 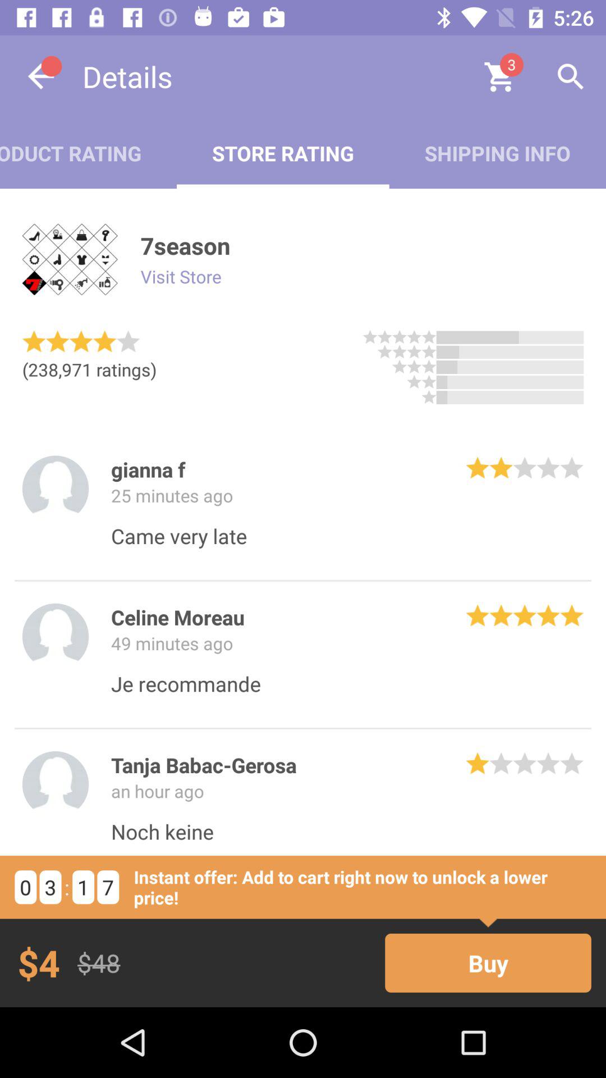 What do you see at coordinates (497, 153) in the screenshot?
I see `launch icon above 7season` at bounding box center [497, 153].